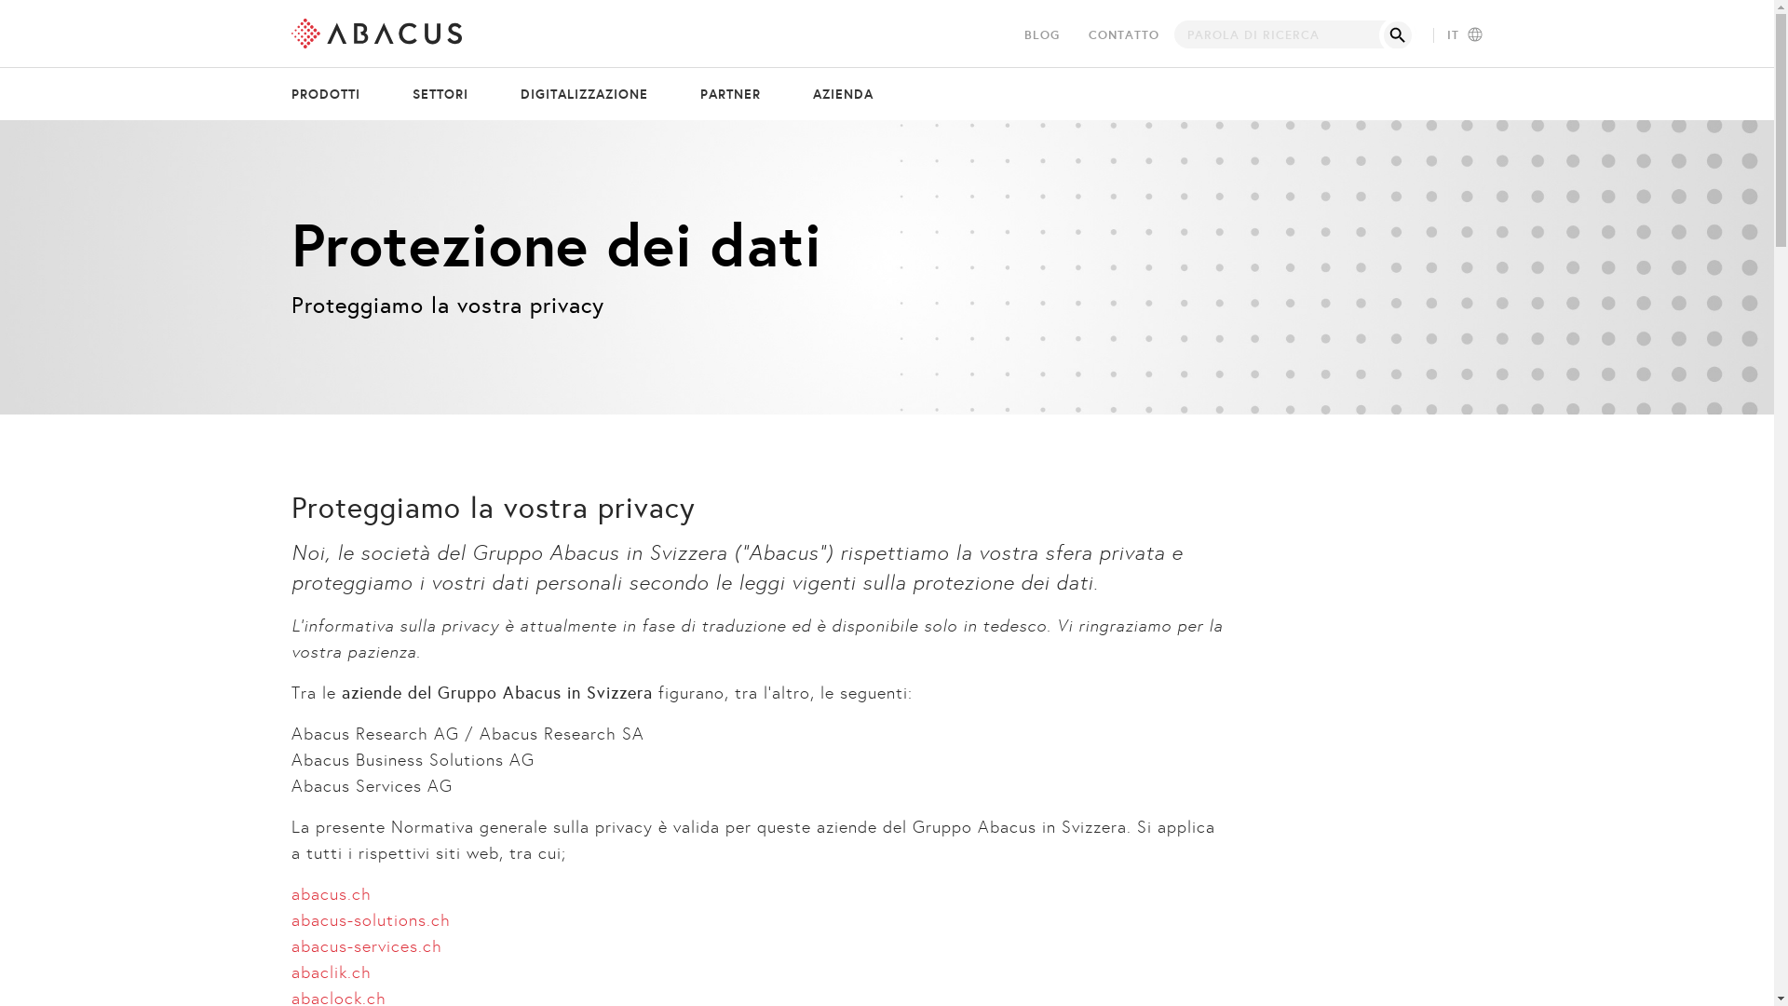  Describe the element at coordinates (371, 920) in the screenshot. I see `abacus-solutions.ch` at that location.